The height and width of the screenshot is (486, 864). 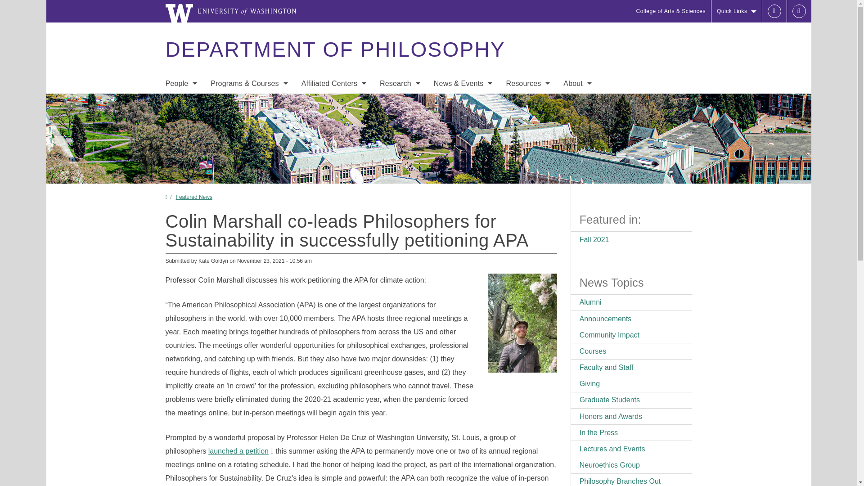 I want to click on Staff, so click(x=181, y=121).